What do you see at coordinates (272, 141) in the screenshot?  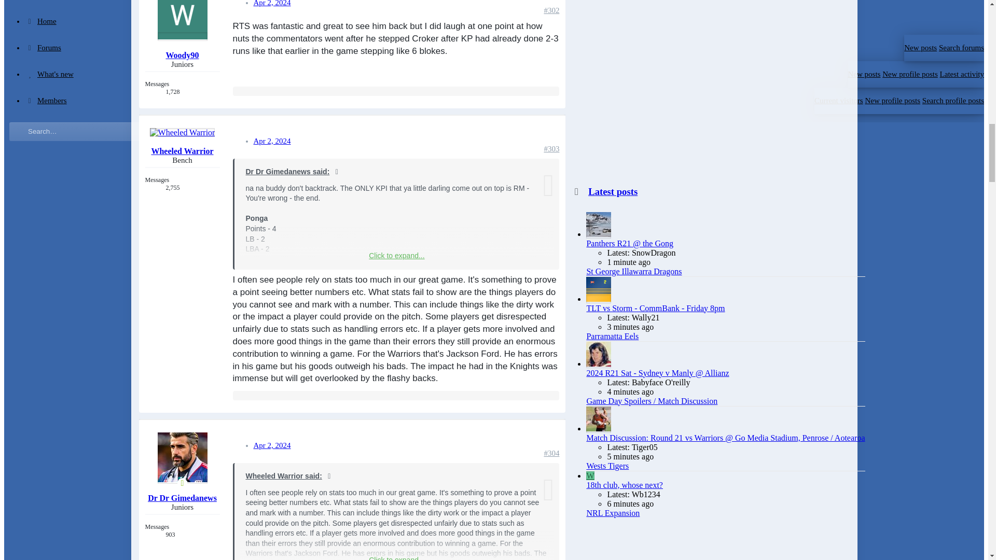 I see `Apr 2, 2024 at 8:31 PM` at bounding box center [272, 141].